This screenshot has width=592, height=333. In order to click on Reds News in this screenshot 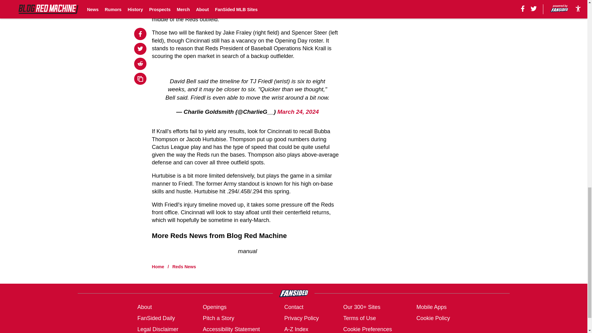, I will do `click(184, 266)`.